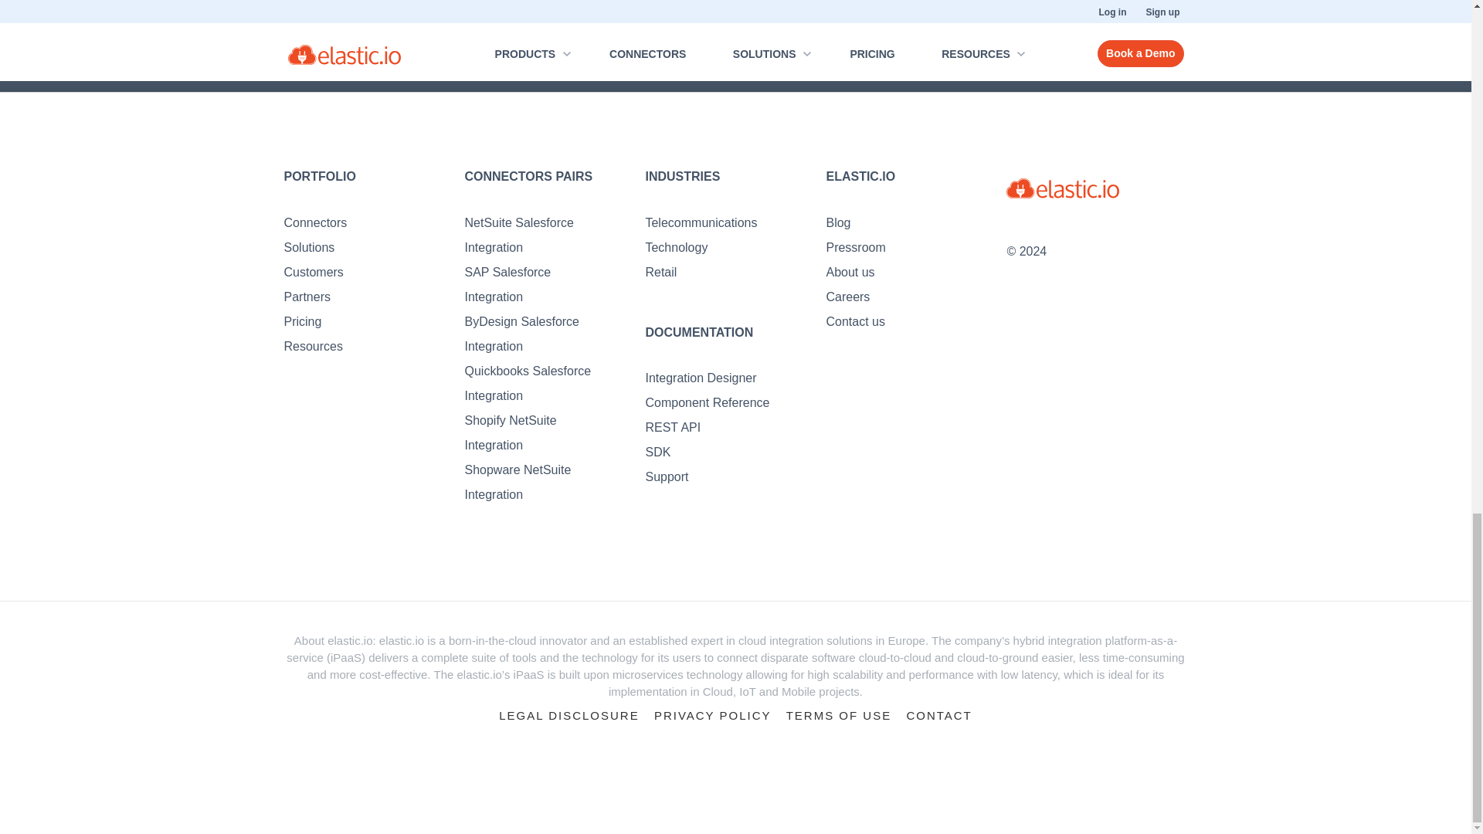 Image resolution: width=1483 pixels, height=834 pixels. What do you see at coordinates (518, 482) in the screenshot?
I see `Shopware NetSuite Integration` at bounding box center [518, 482].